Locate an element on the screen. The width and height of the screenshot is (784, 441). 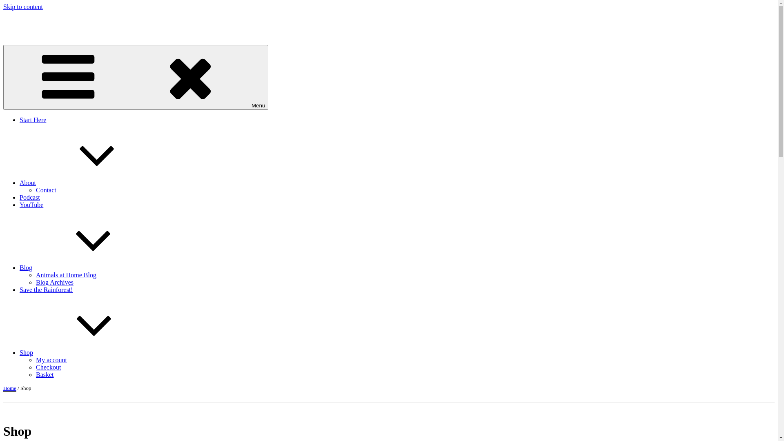
Skip to content is located at coordinates (23, 7).